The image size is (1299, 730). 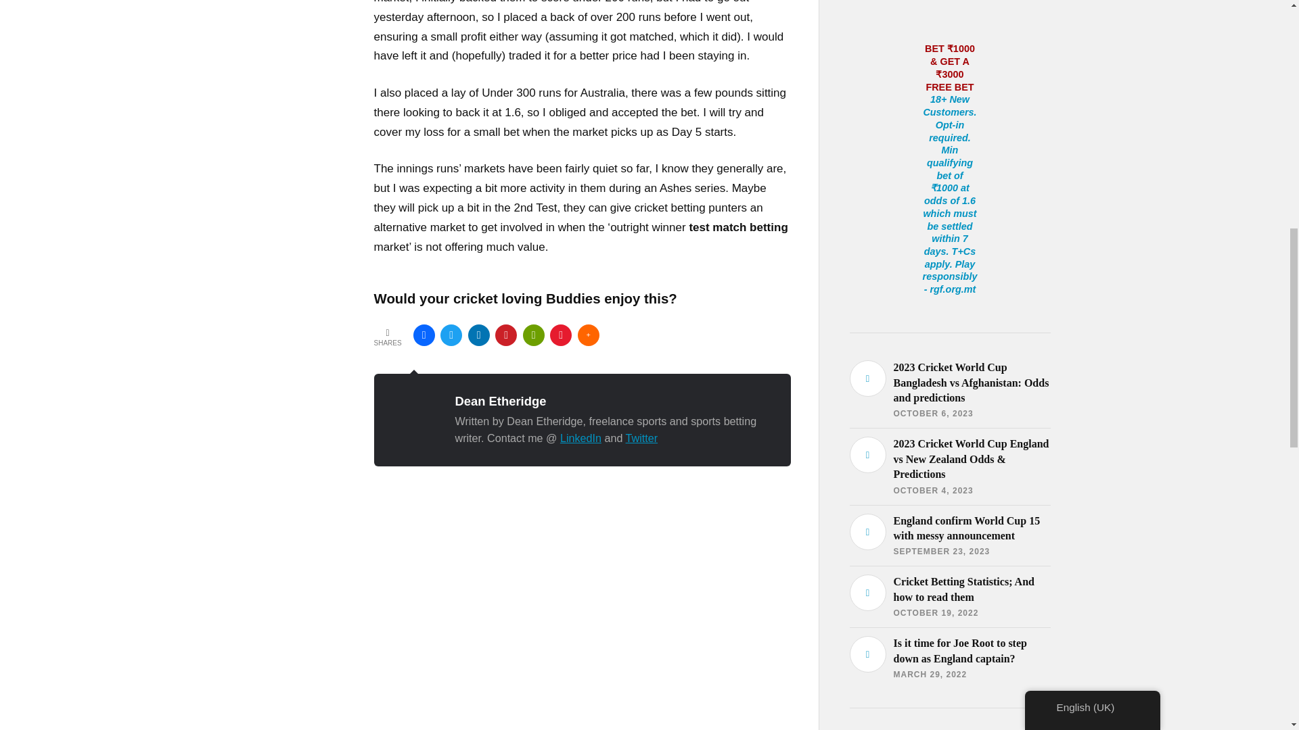 What do you see at coordinates (533, 335) in the screenshot?
I see `Print this article ` at bounding box center [533, 335].